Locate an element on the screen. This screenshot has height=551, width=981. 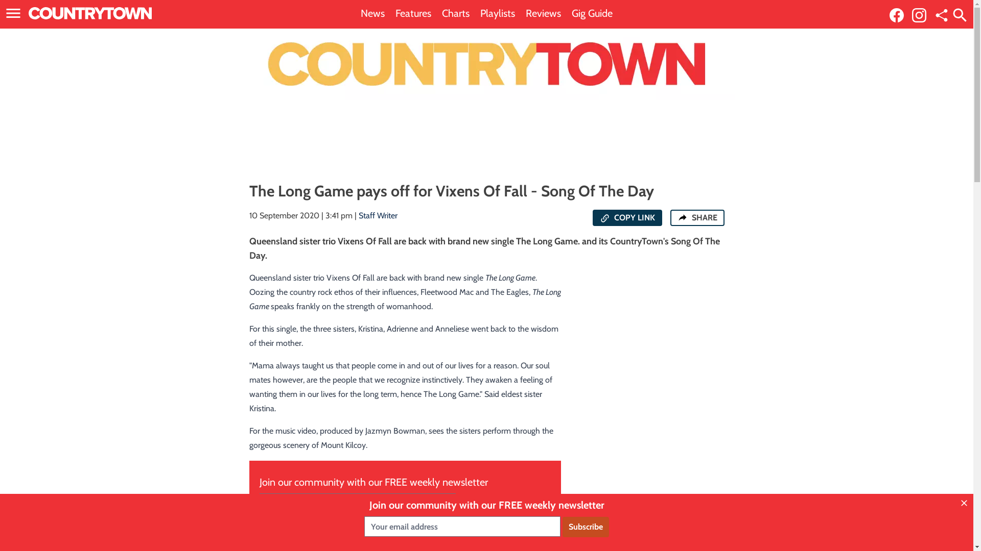
COPY LINK is located at coordinates (627, 218).